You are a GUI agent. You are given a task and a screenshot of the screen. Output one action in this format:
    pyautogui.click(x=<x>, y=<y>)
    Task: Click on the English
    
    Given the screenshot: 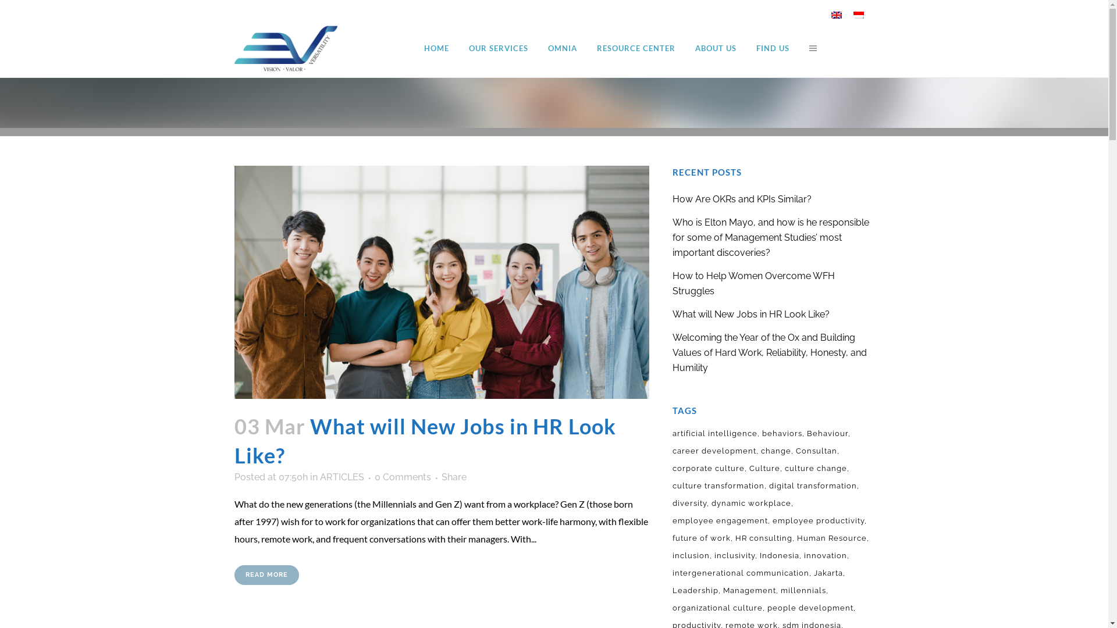 What is the action you would take?
    pyautogui.click(x=836, y=15)
    